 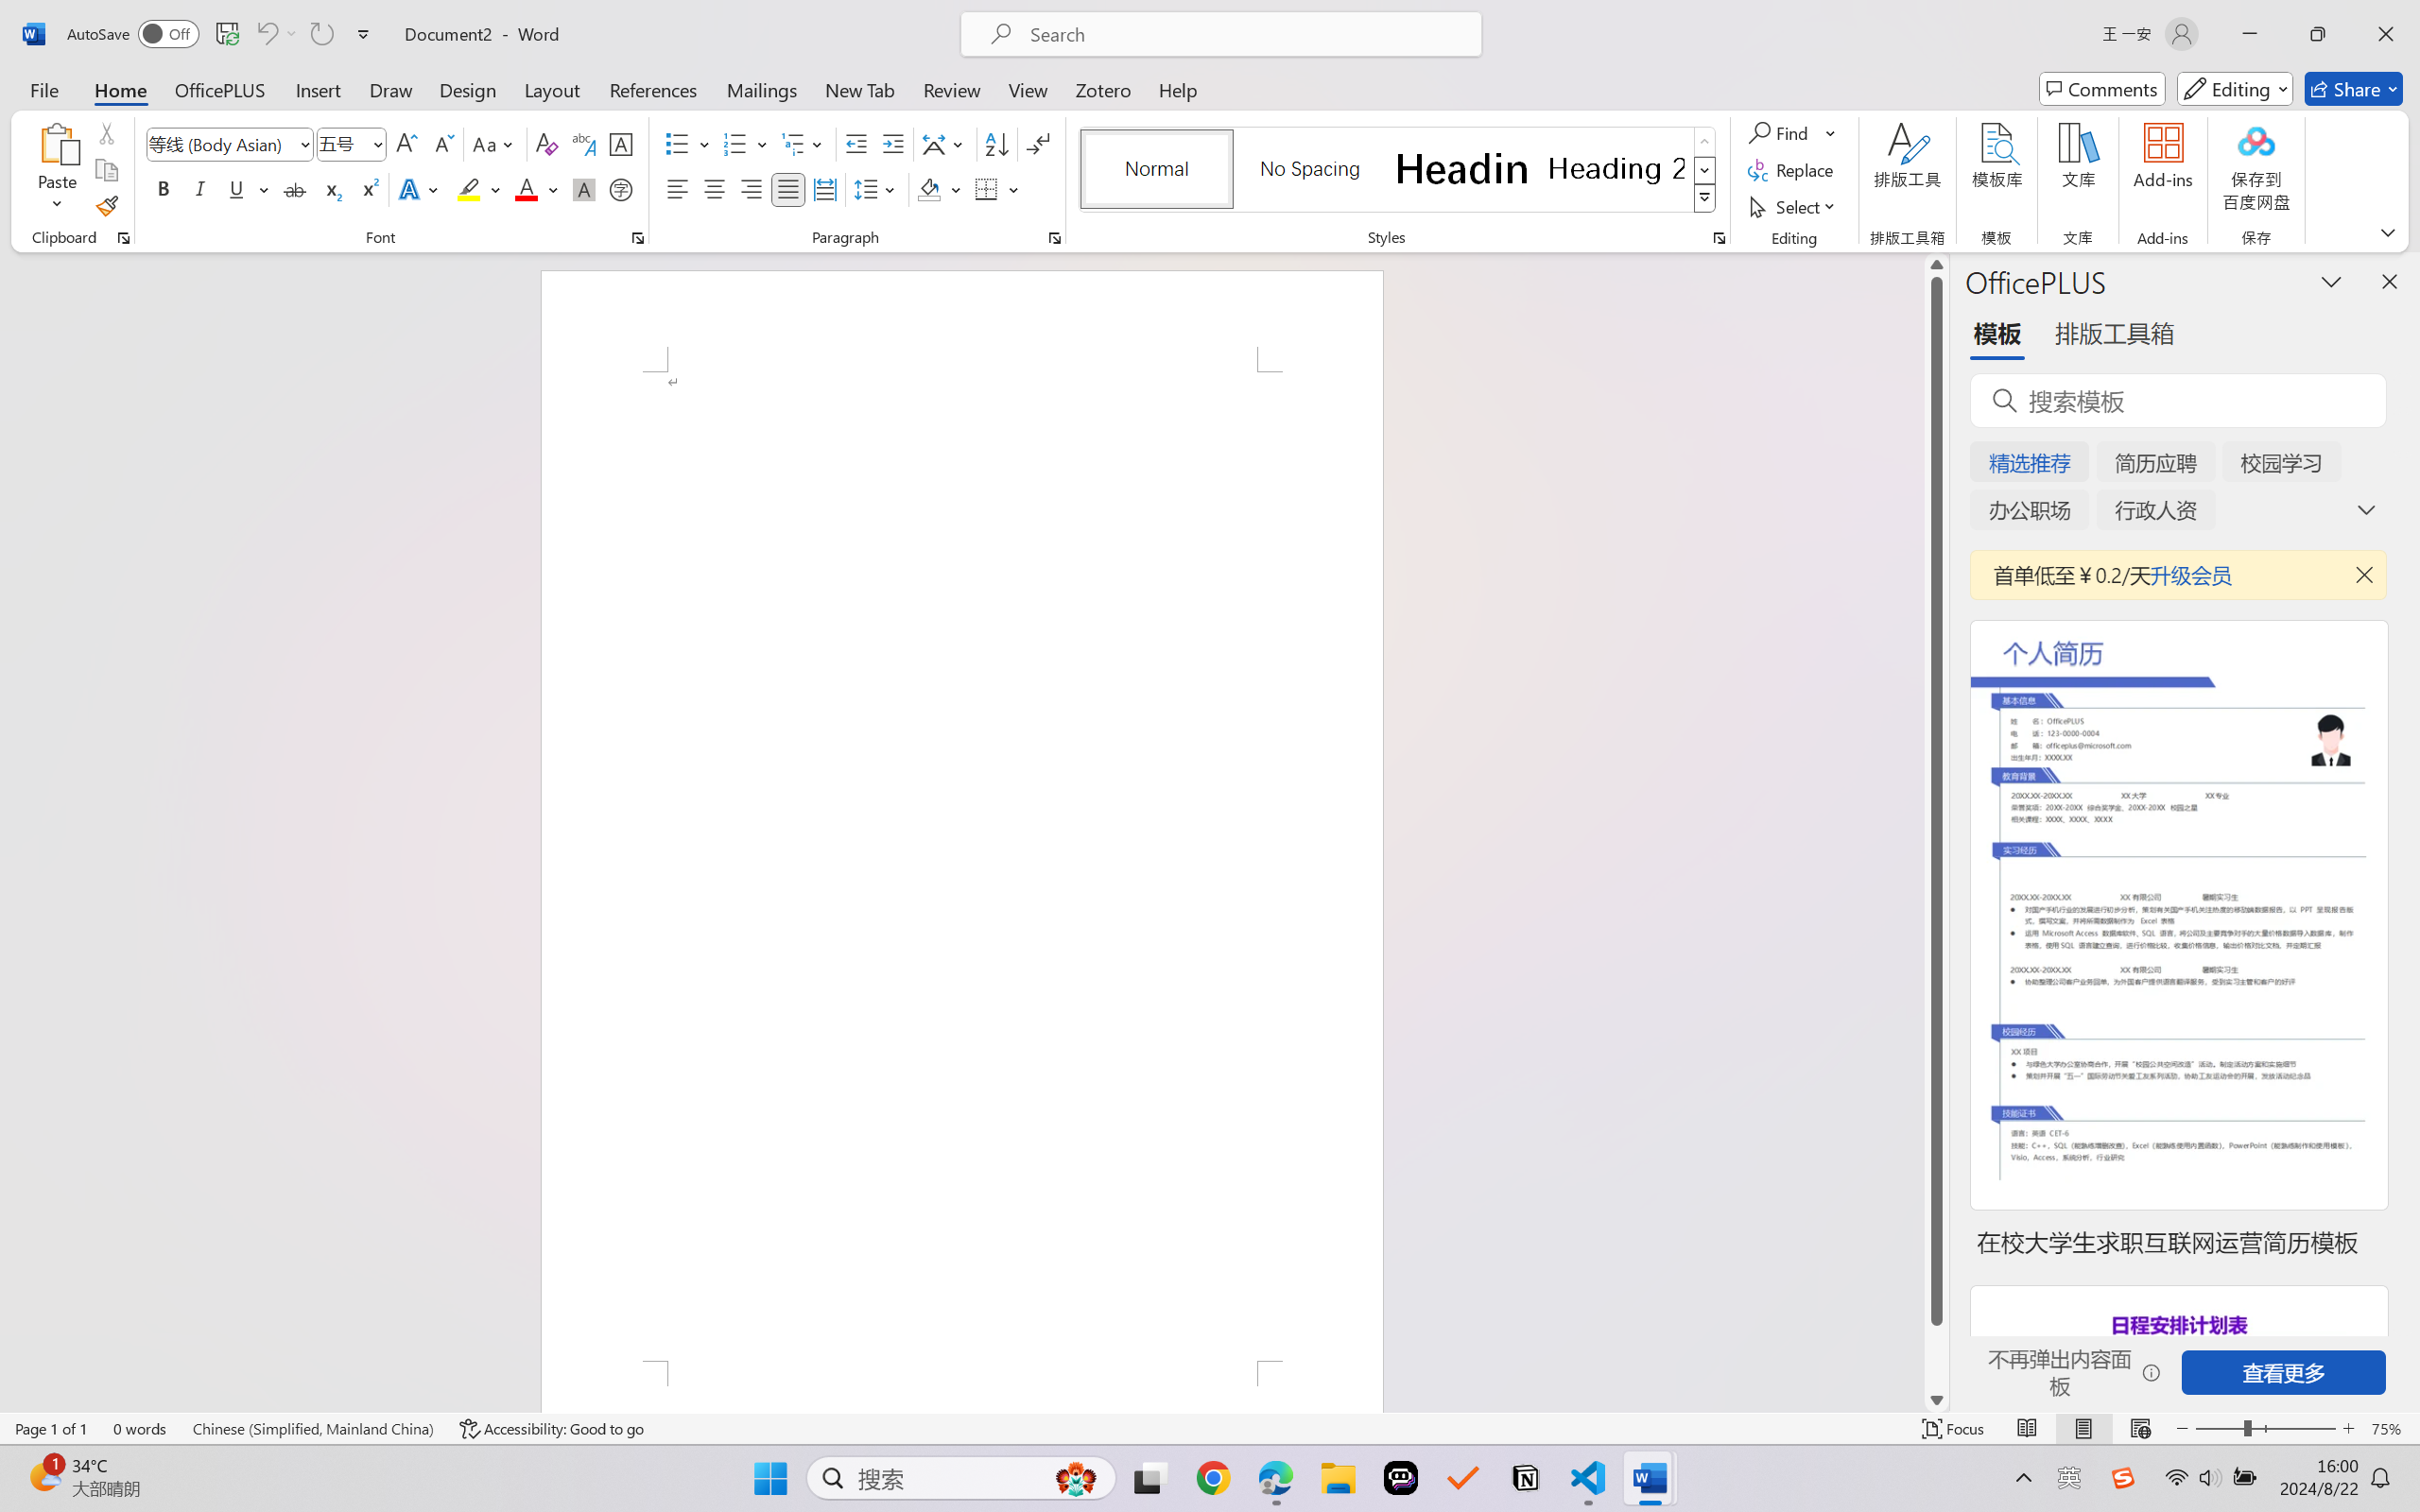 What do you see at coordinates (940, 189) in the screenshot?
I see `Shading` at bounding box center [940, 189].